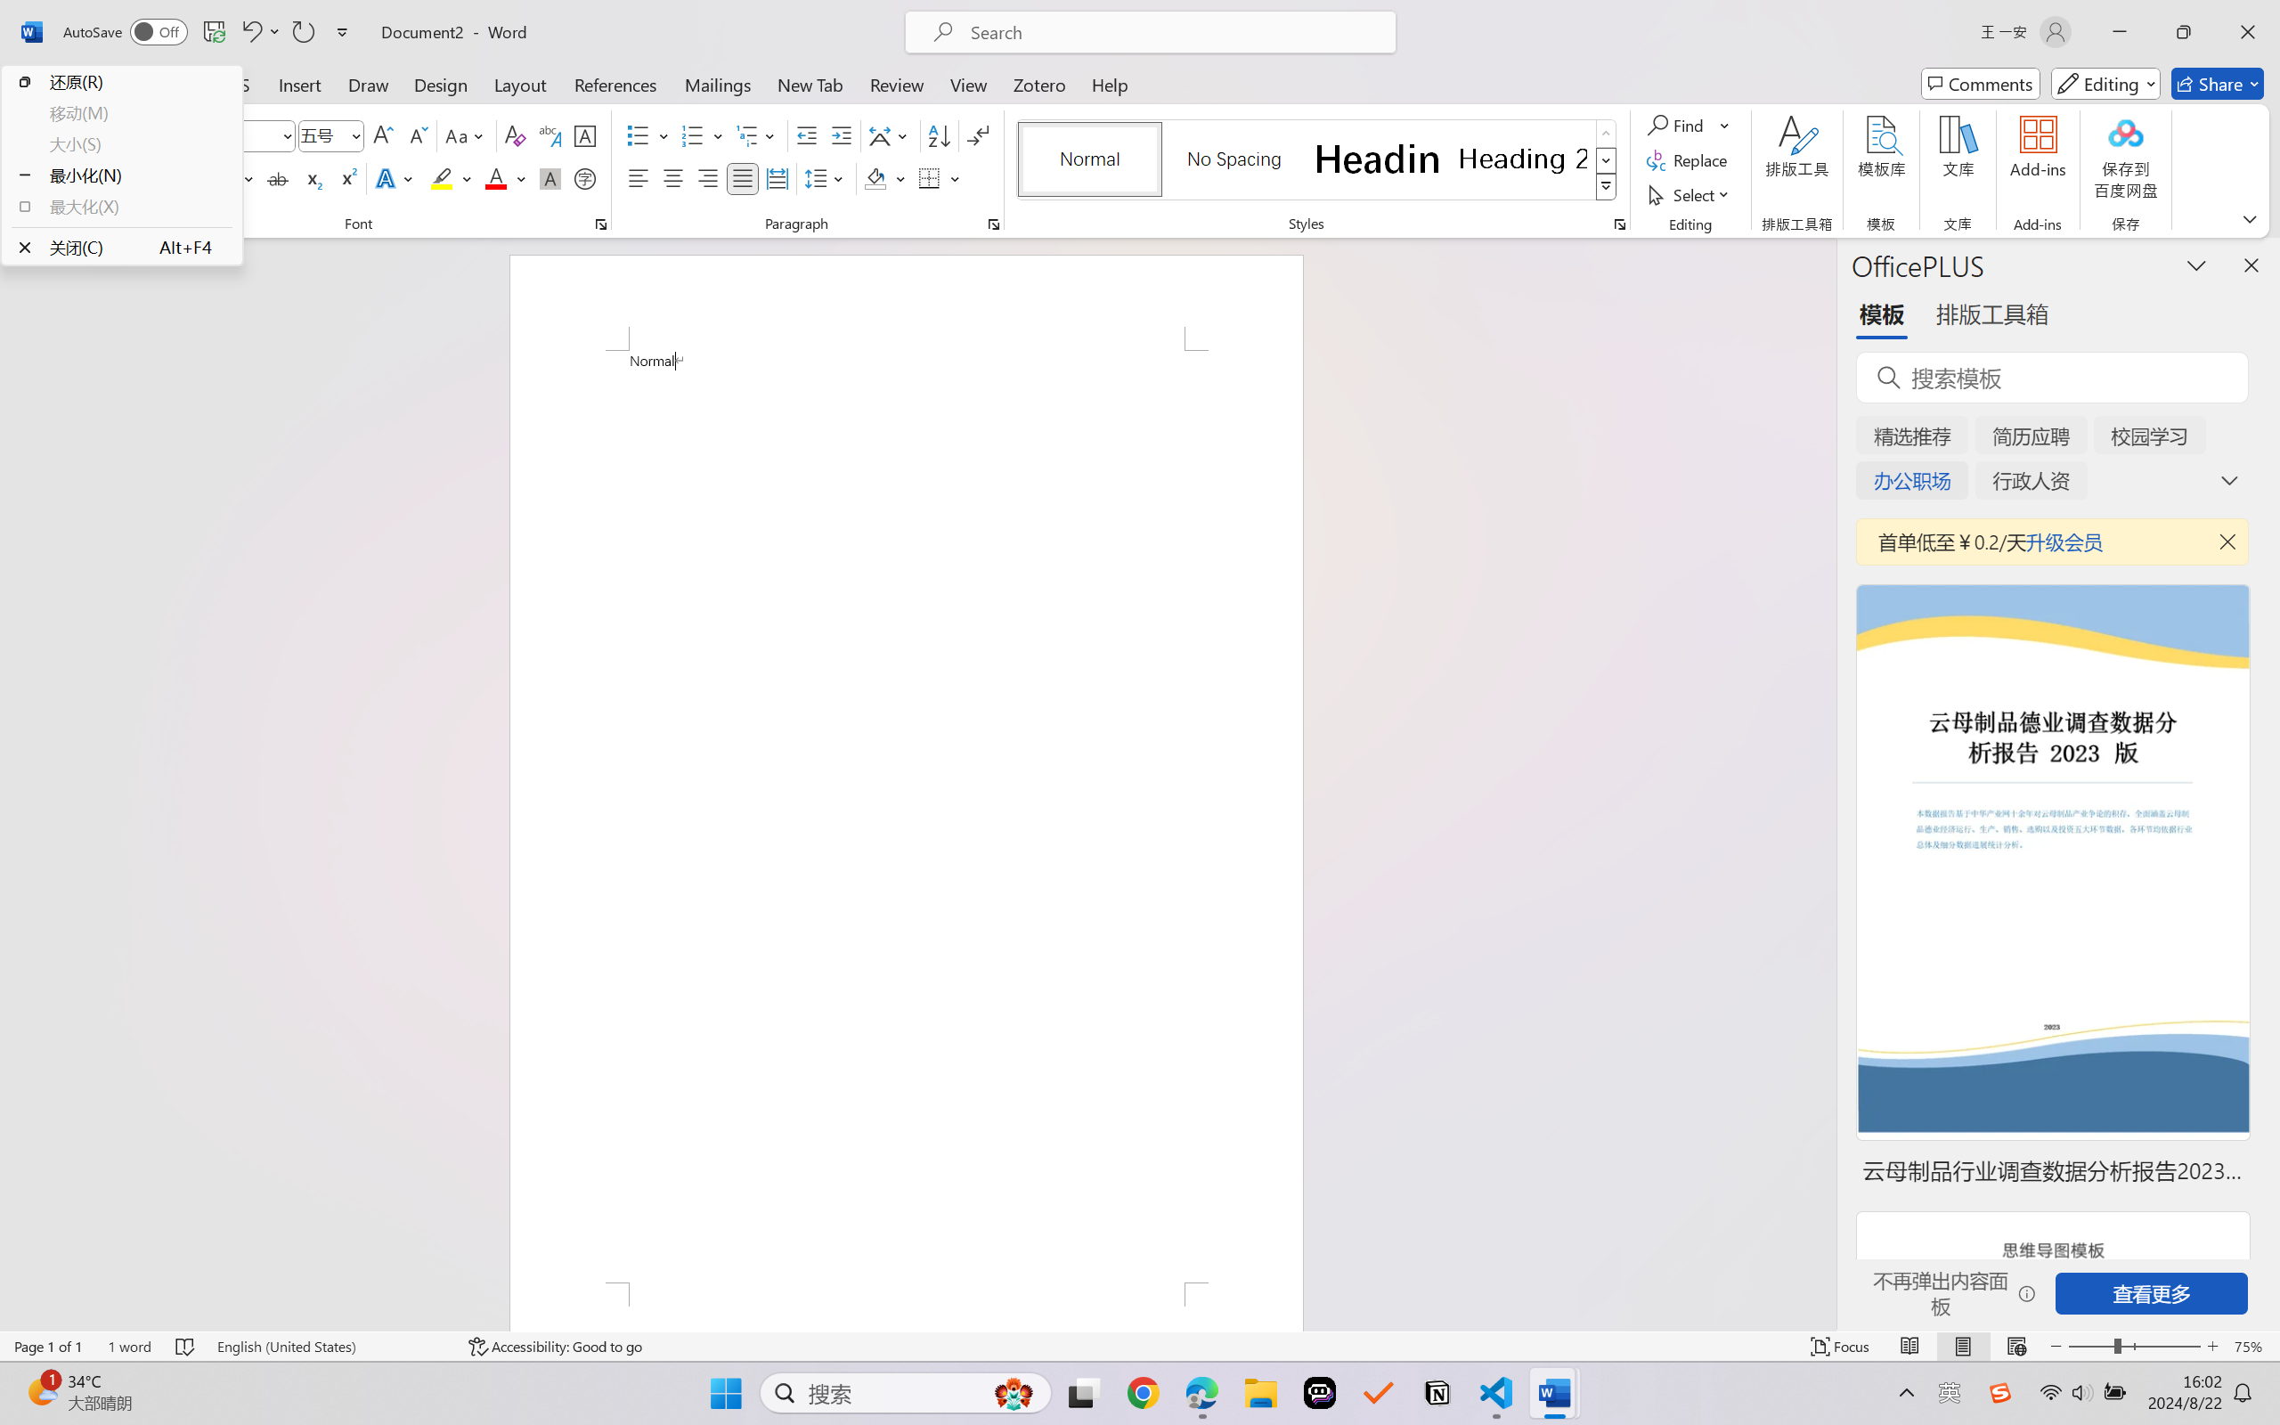  I want to click on Find, so click(1689, 125).